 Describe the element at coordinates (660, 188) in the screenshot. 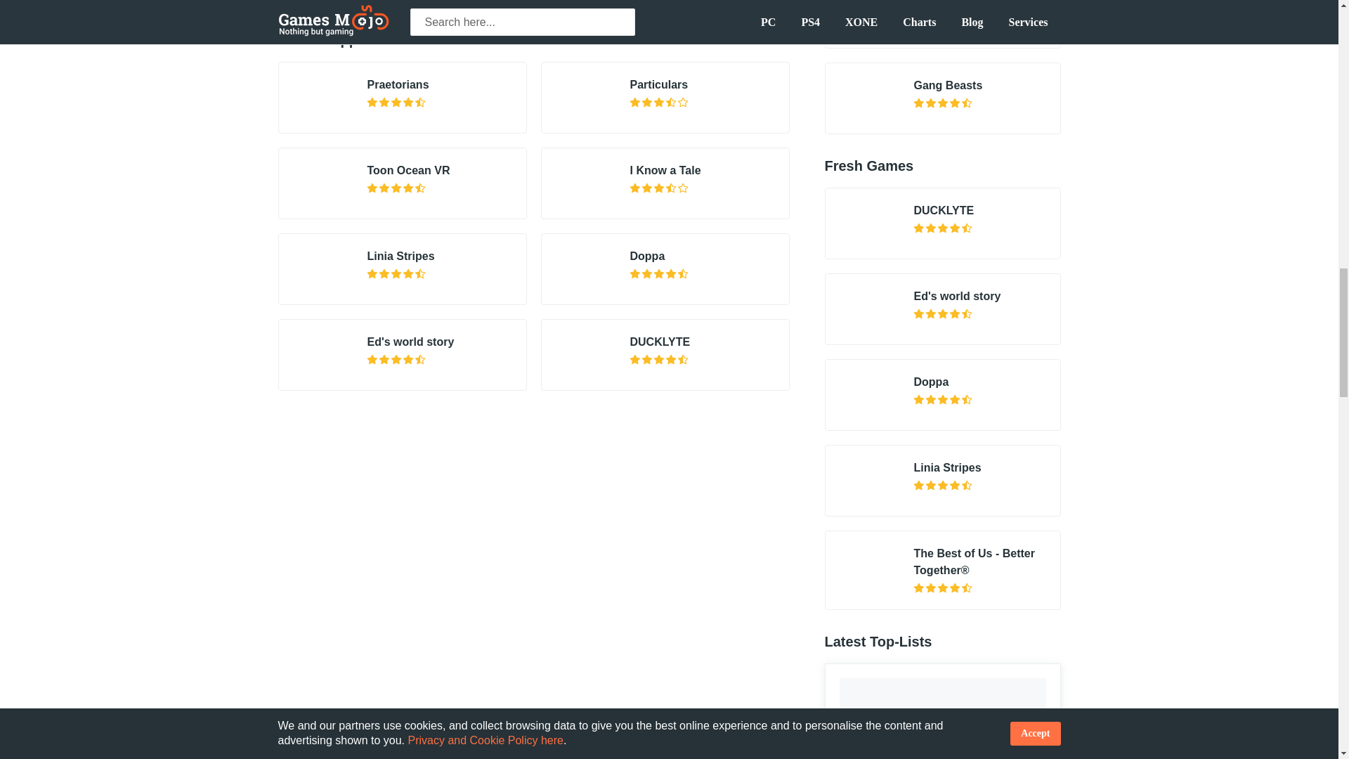

I see `User rating 3.38` at that location.